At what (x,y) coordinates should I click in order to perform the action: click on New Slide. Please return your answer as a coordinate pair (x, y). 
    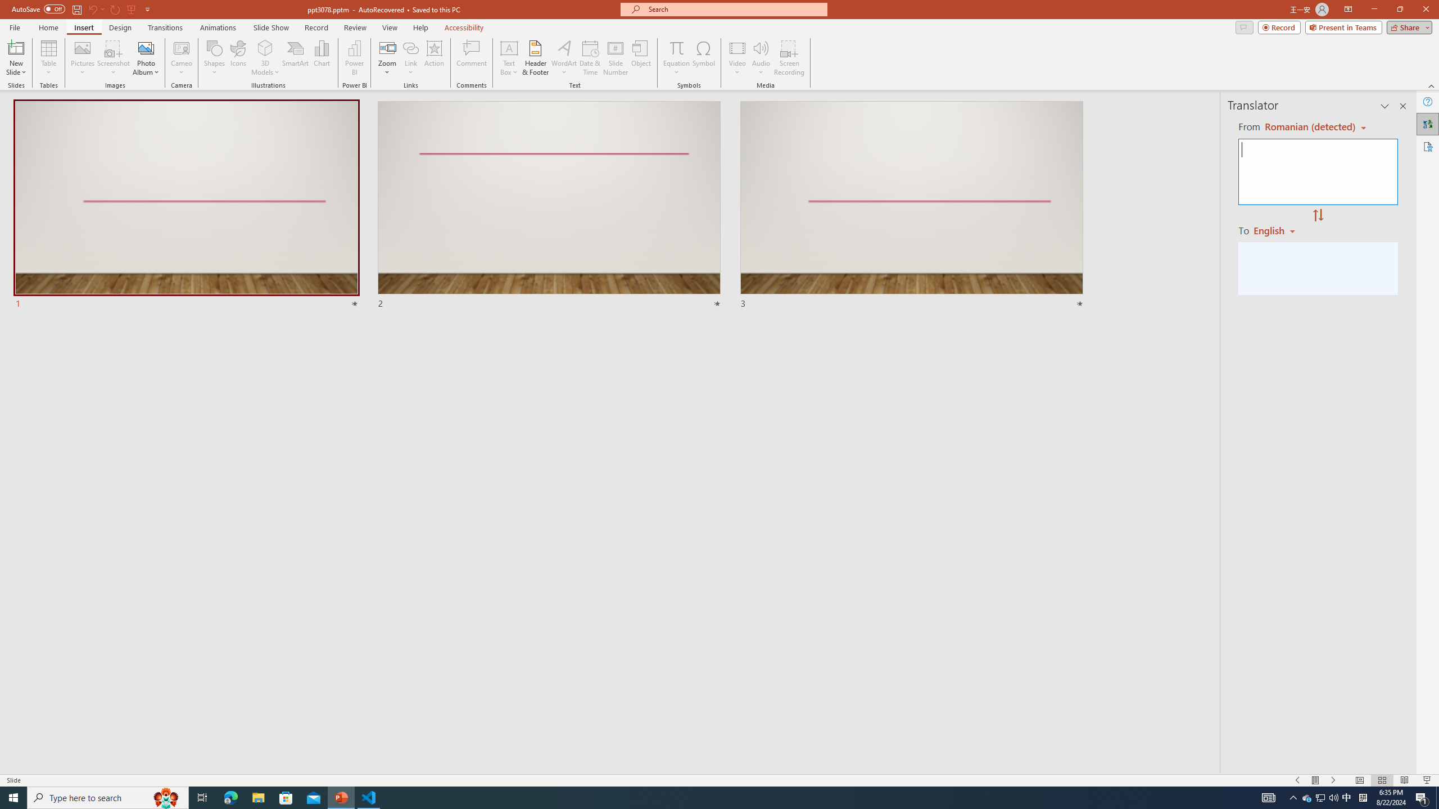
    Looking at the image, I should click on (16, 58).